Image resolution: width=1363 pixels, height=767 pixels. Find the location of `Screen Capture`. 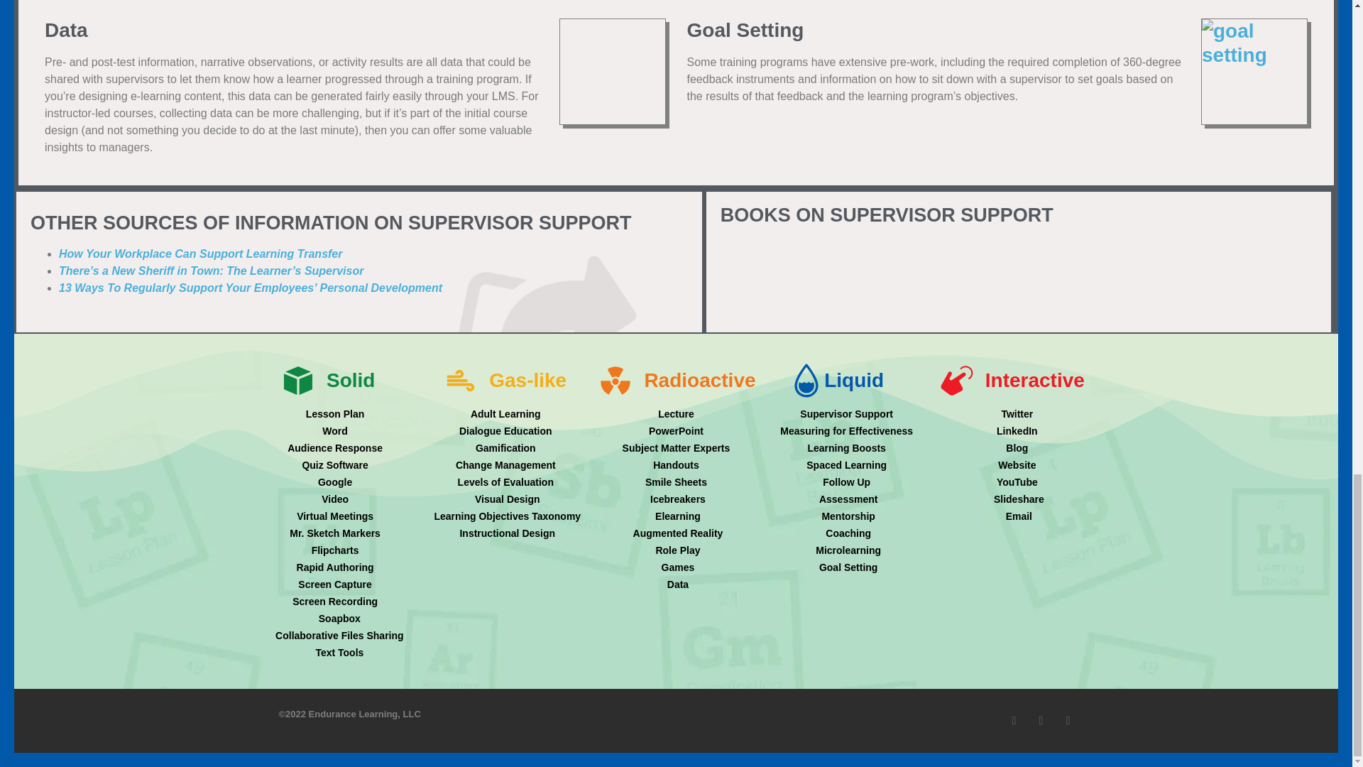

Screen Capture is located at coordinates (335, 584).